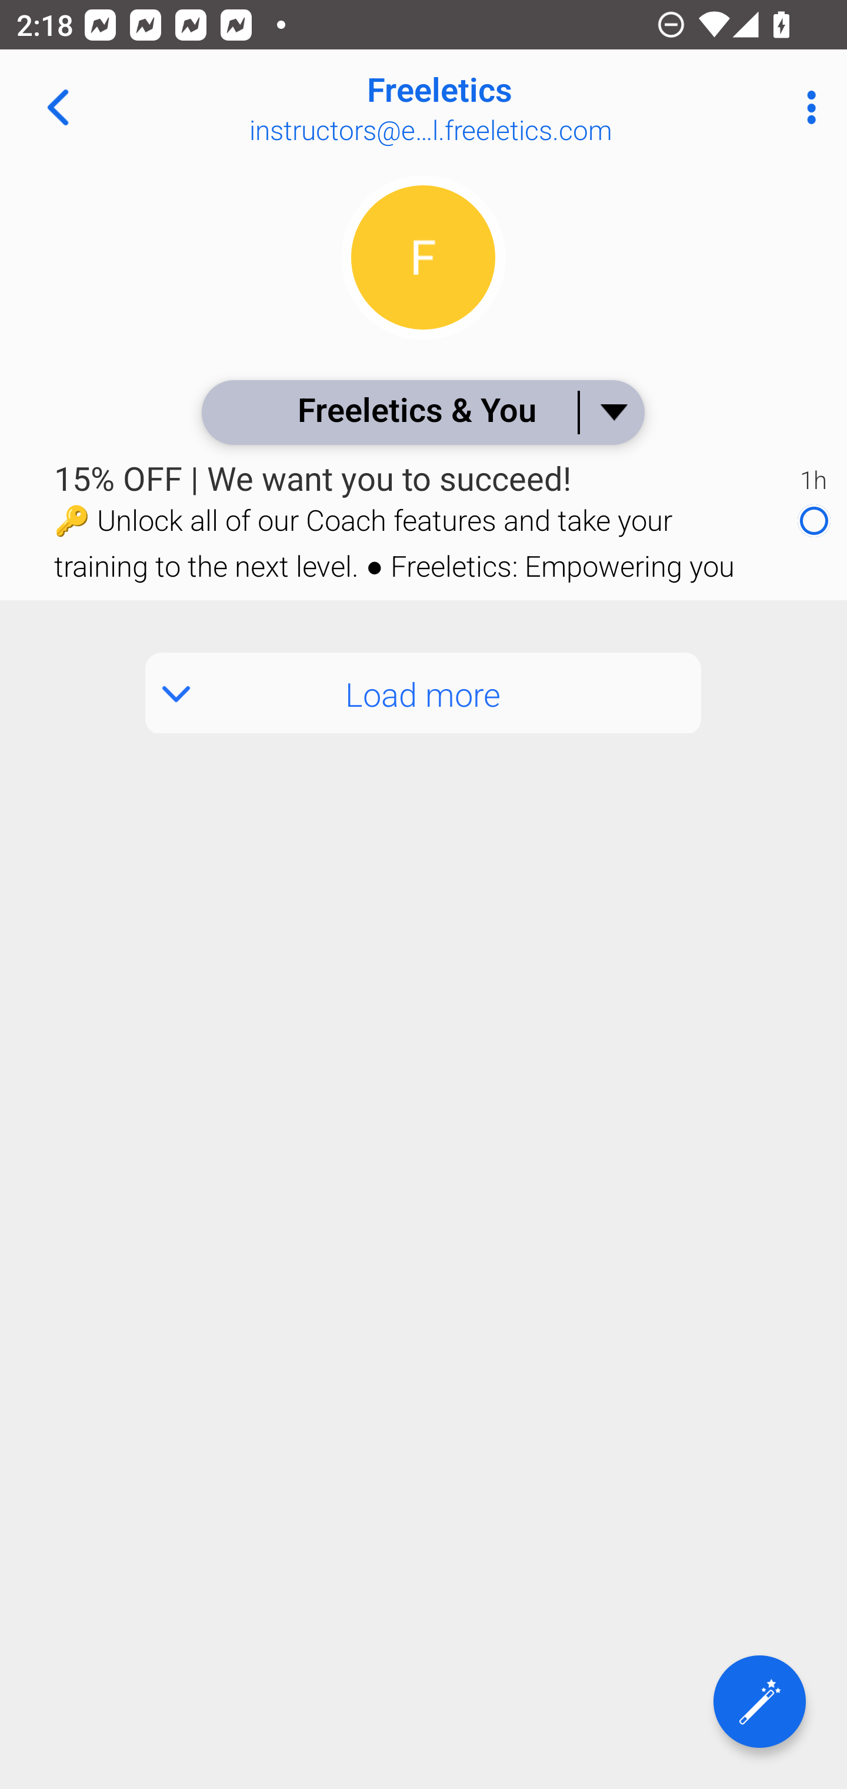 This screenshot has width=847, height=1789. I want to click on Load more, so click(423, 693).